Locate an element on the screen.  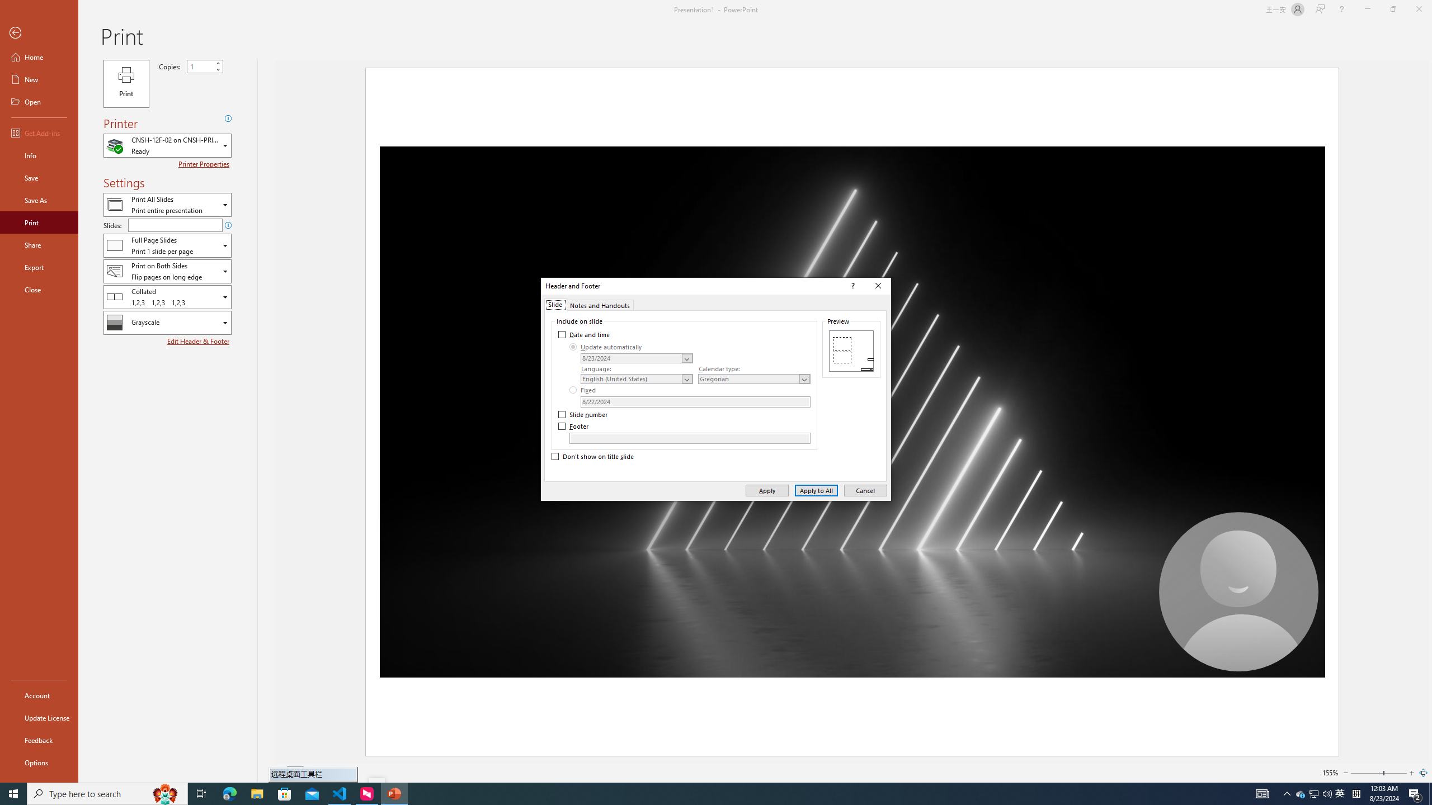
Cancel is located at coordinates (865, 490).